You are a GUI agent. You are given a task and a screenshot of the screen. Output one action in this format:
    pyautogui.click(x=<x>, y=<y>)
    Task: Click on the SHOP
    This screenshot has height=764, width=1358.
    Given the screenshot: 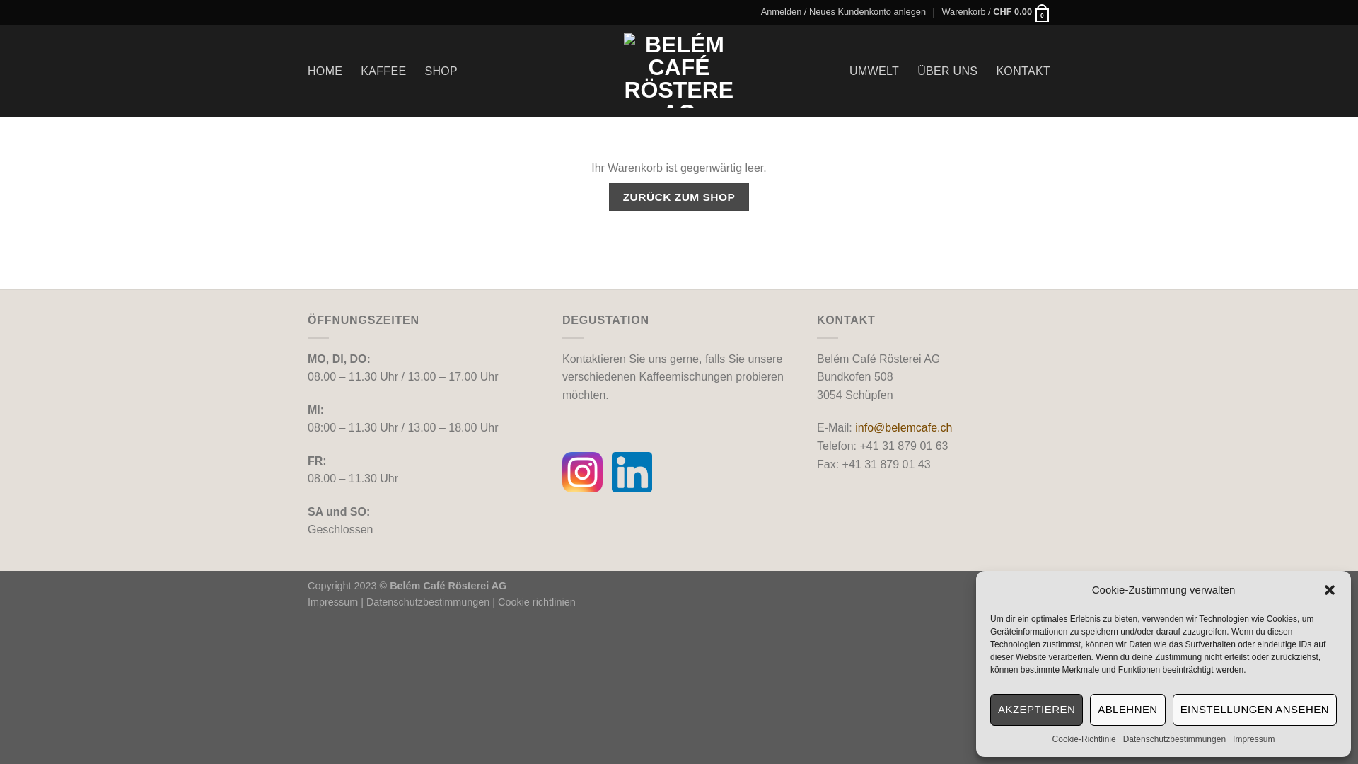 What is the action you would take?
    pyautogui.click(x=441, y=71)
    